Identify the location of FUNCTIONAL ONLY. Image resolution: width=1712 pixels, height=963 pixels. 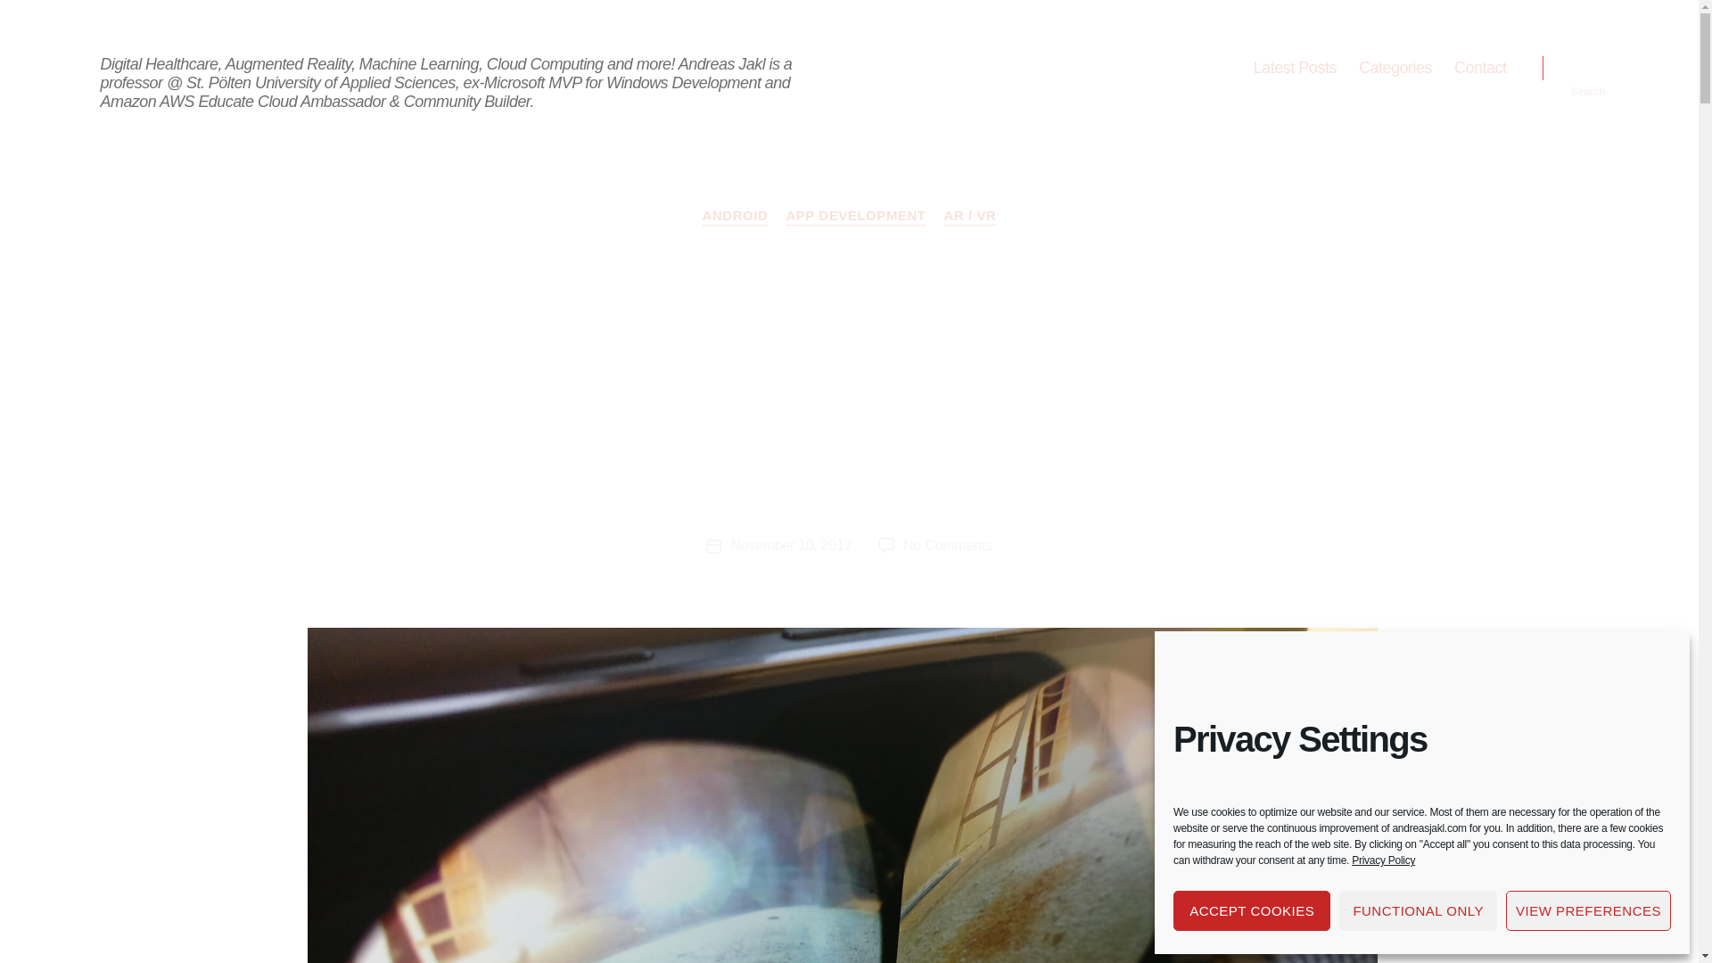
(1418, 911).